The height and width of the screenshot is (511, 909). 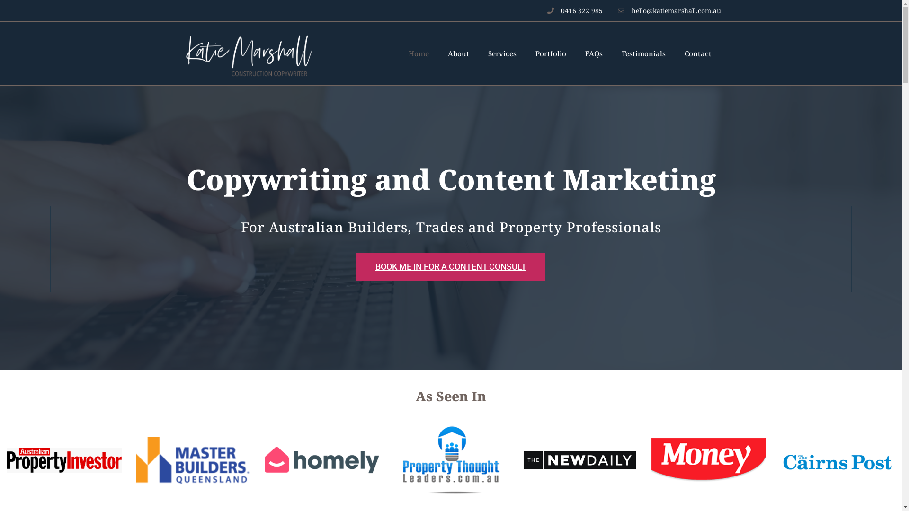 What do you see at coordinates (502, 53) in the screenshot?
I see `Services` at bounding box center [502, 53].